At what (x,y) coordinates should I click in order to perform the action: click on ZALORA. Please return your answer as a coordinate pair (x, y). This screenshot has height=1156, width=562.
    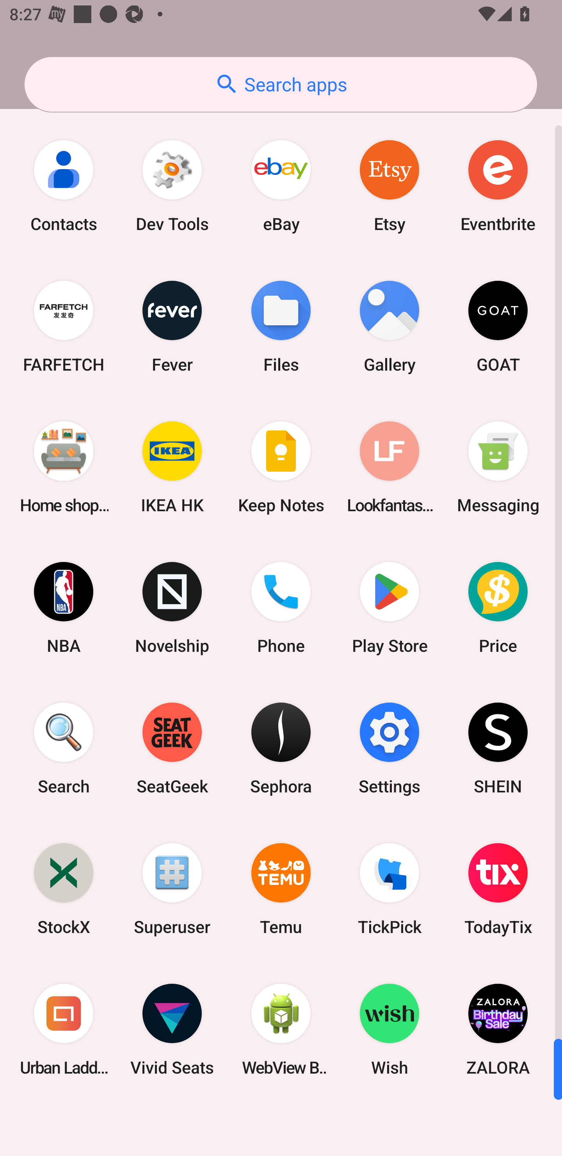
    Looking at the image, I should click on (498, 1029).